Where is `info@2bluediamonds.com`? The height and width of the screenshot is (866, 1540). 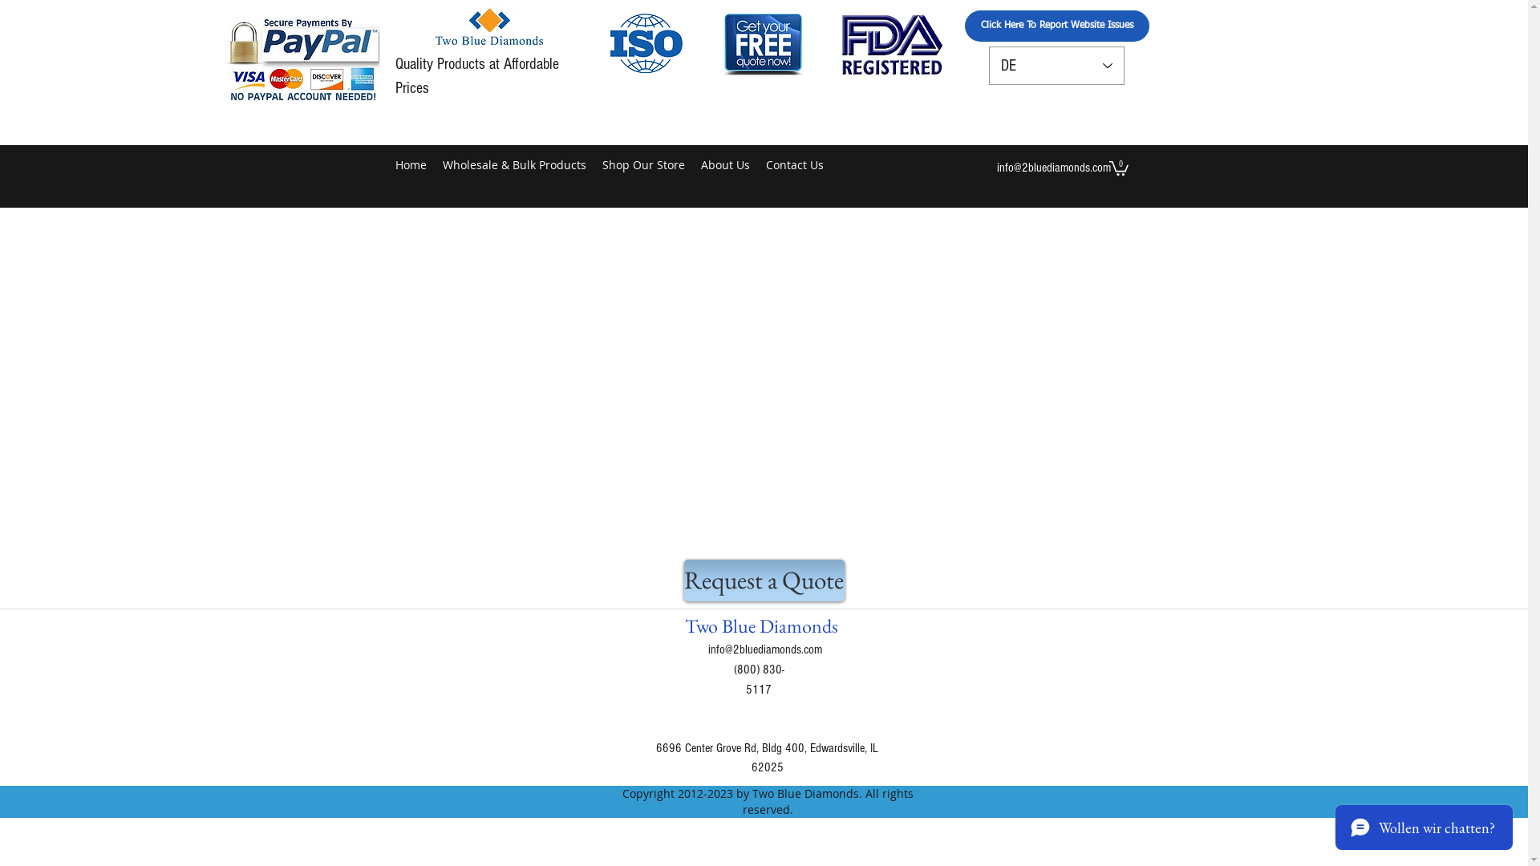 info@2bluediamonds.com is located at coordinates (1053, 168).